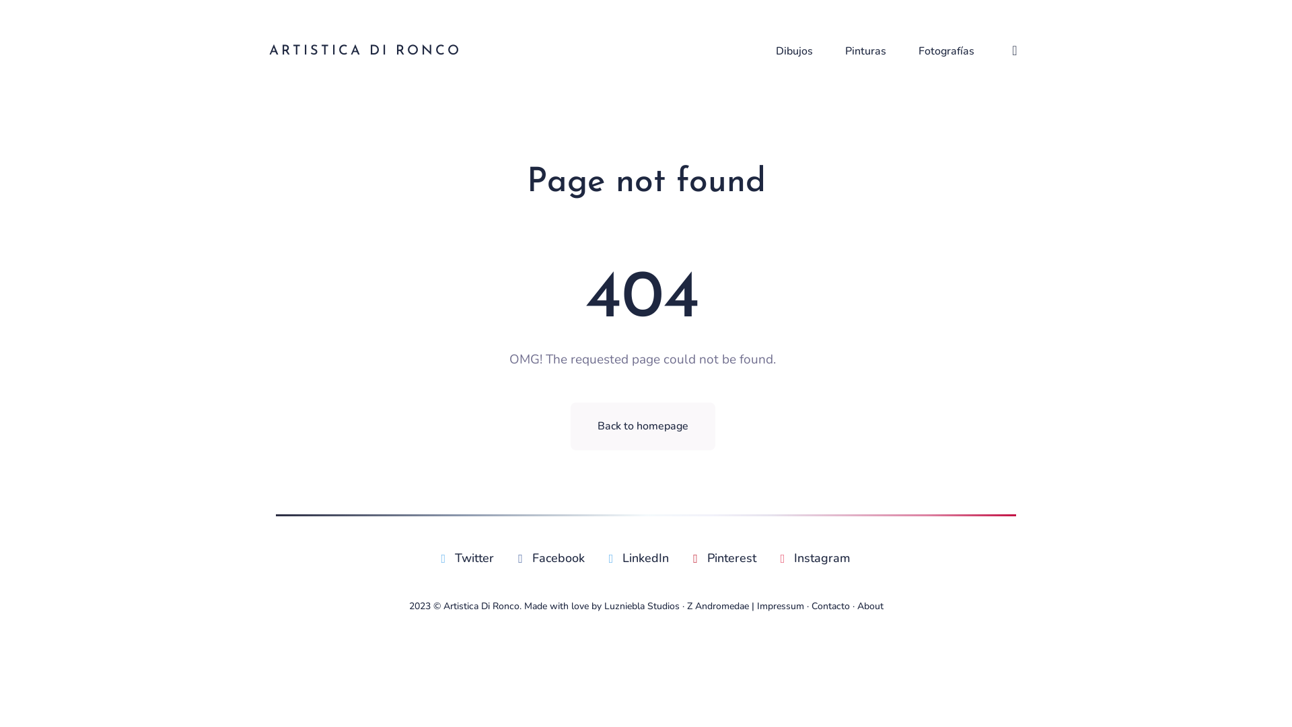  What do you see at coordinates (480, 606) in the screenshot?
I see `Artistica Di Ronco` at bounding box center [480, 606].